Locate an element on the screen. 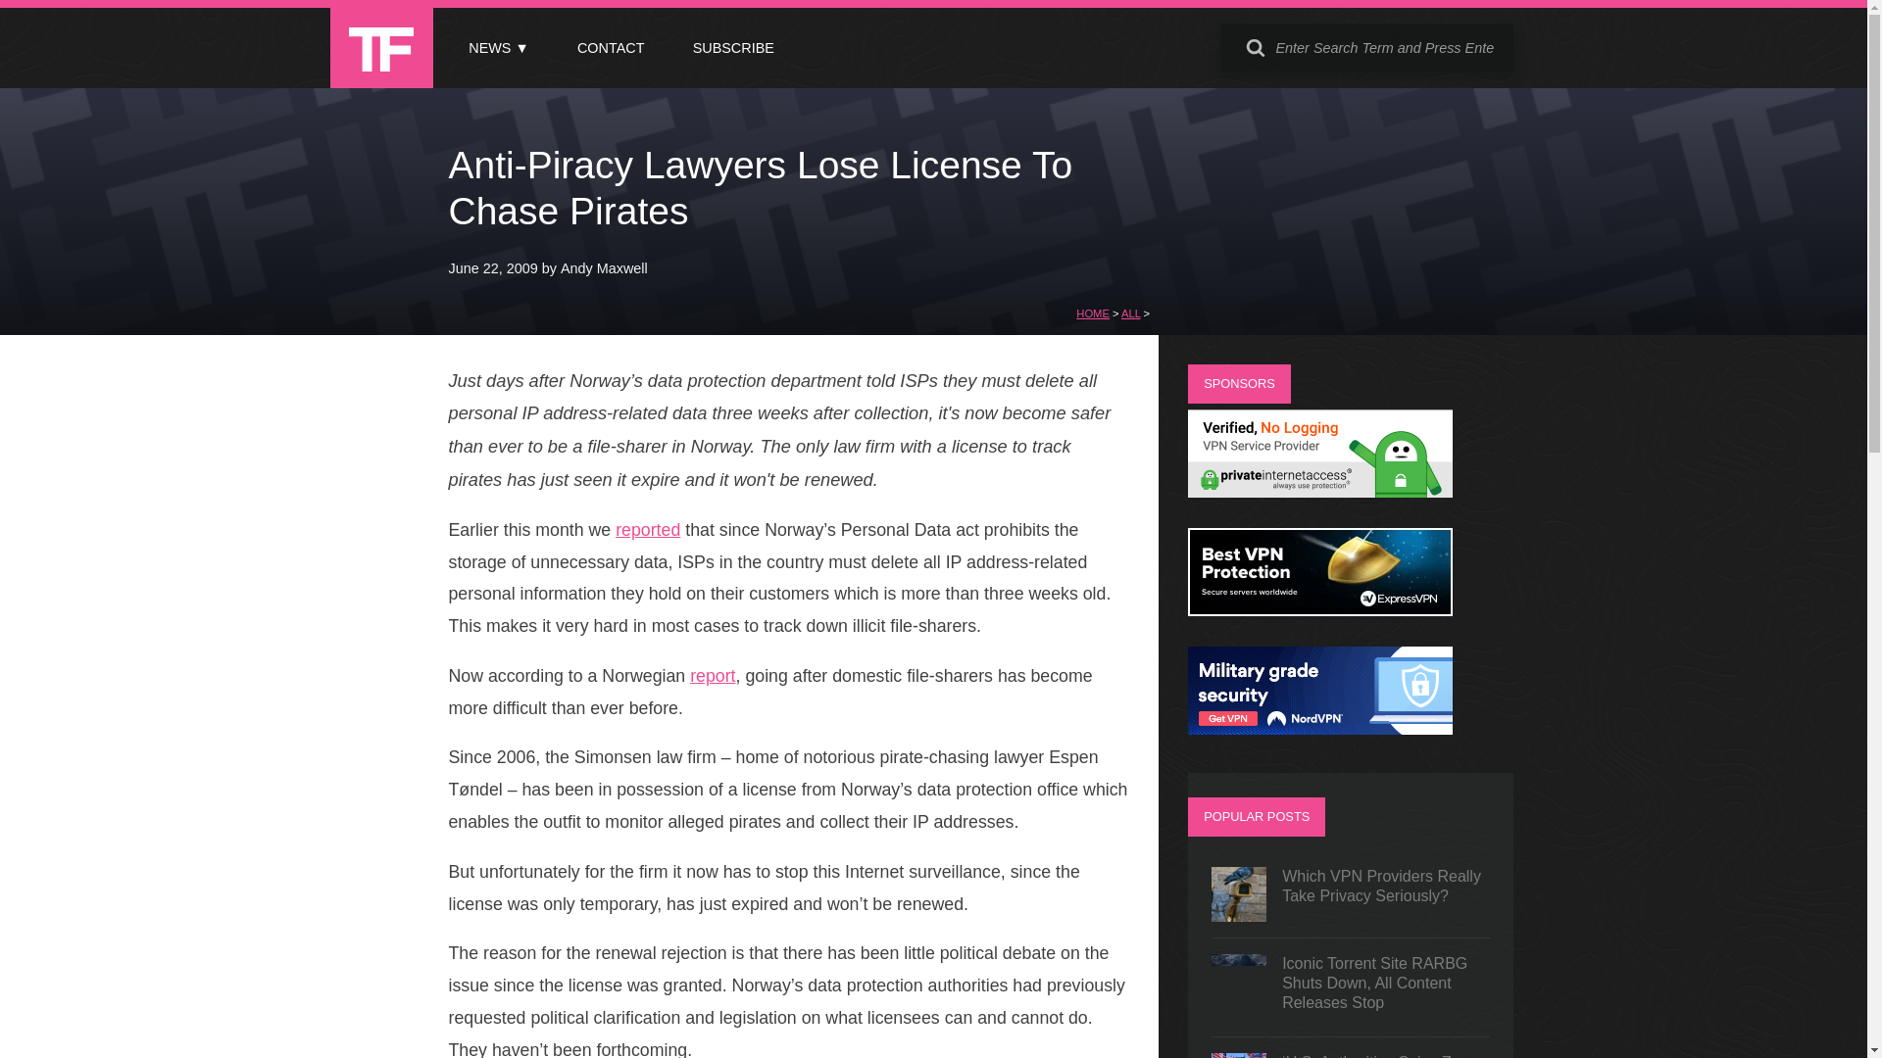  Go to TorrentFreak. is located at coordinates (1093, 313).